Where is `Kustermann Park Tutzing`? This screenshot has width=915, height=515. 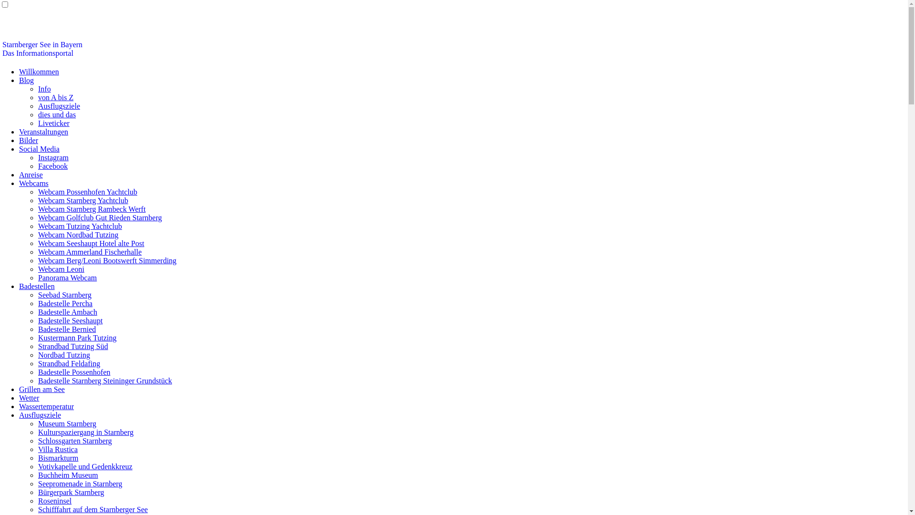 Kustermann Park Tutzing is located at coordinates (77, 338).